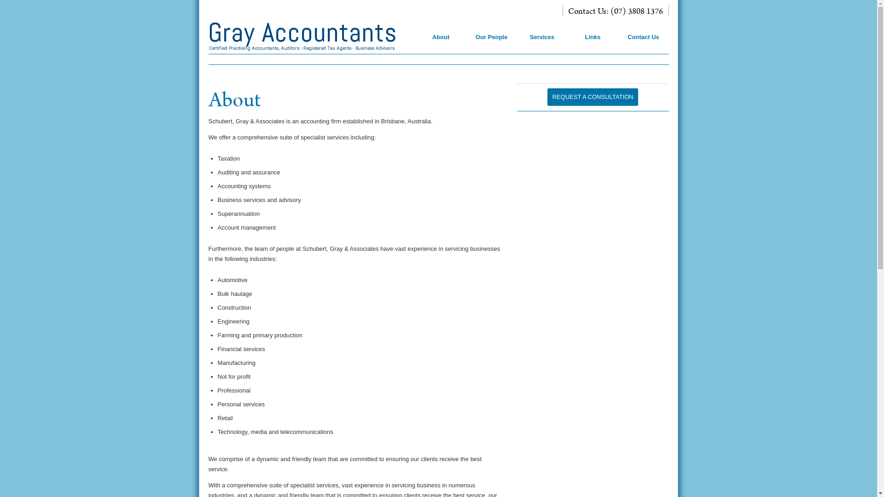  Describe the element at coordinates (594, 44) in the screenshot. I see `Links` at that location.